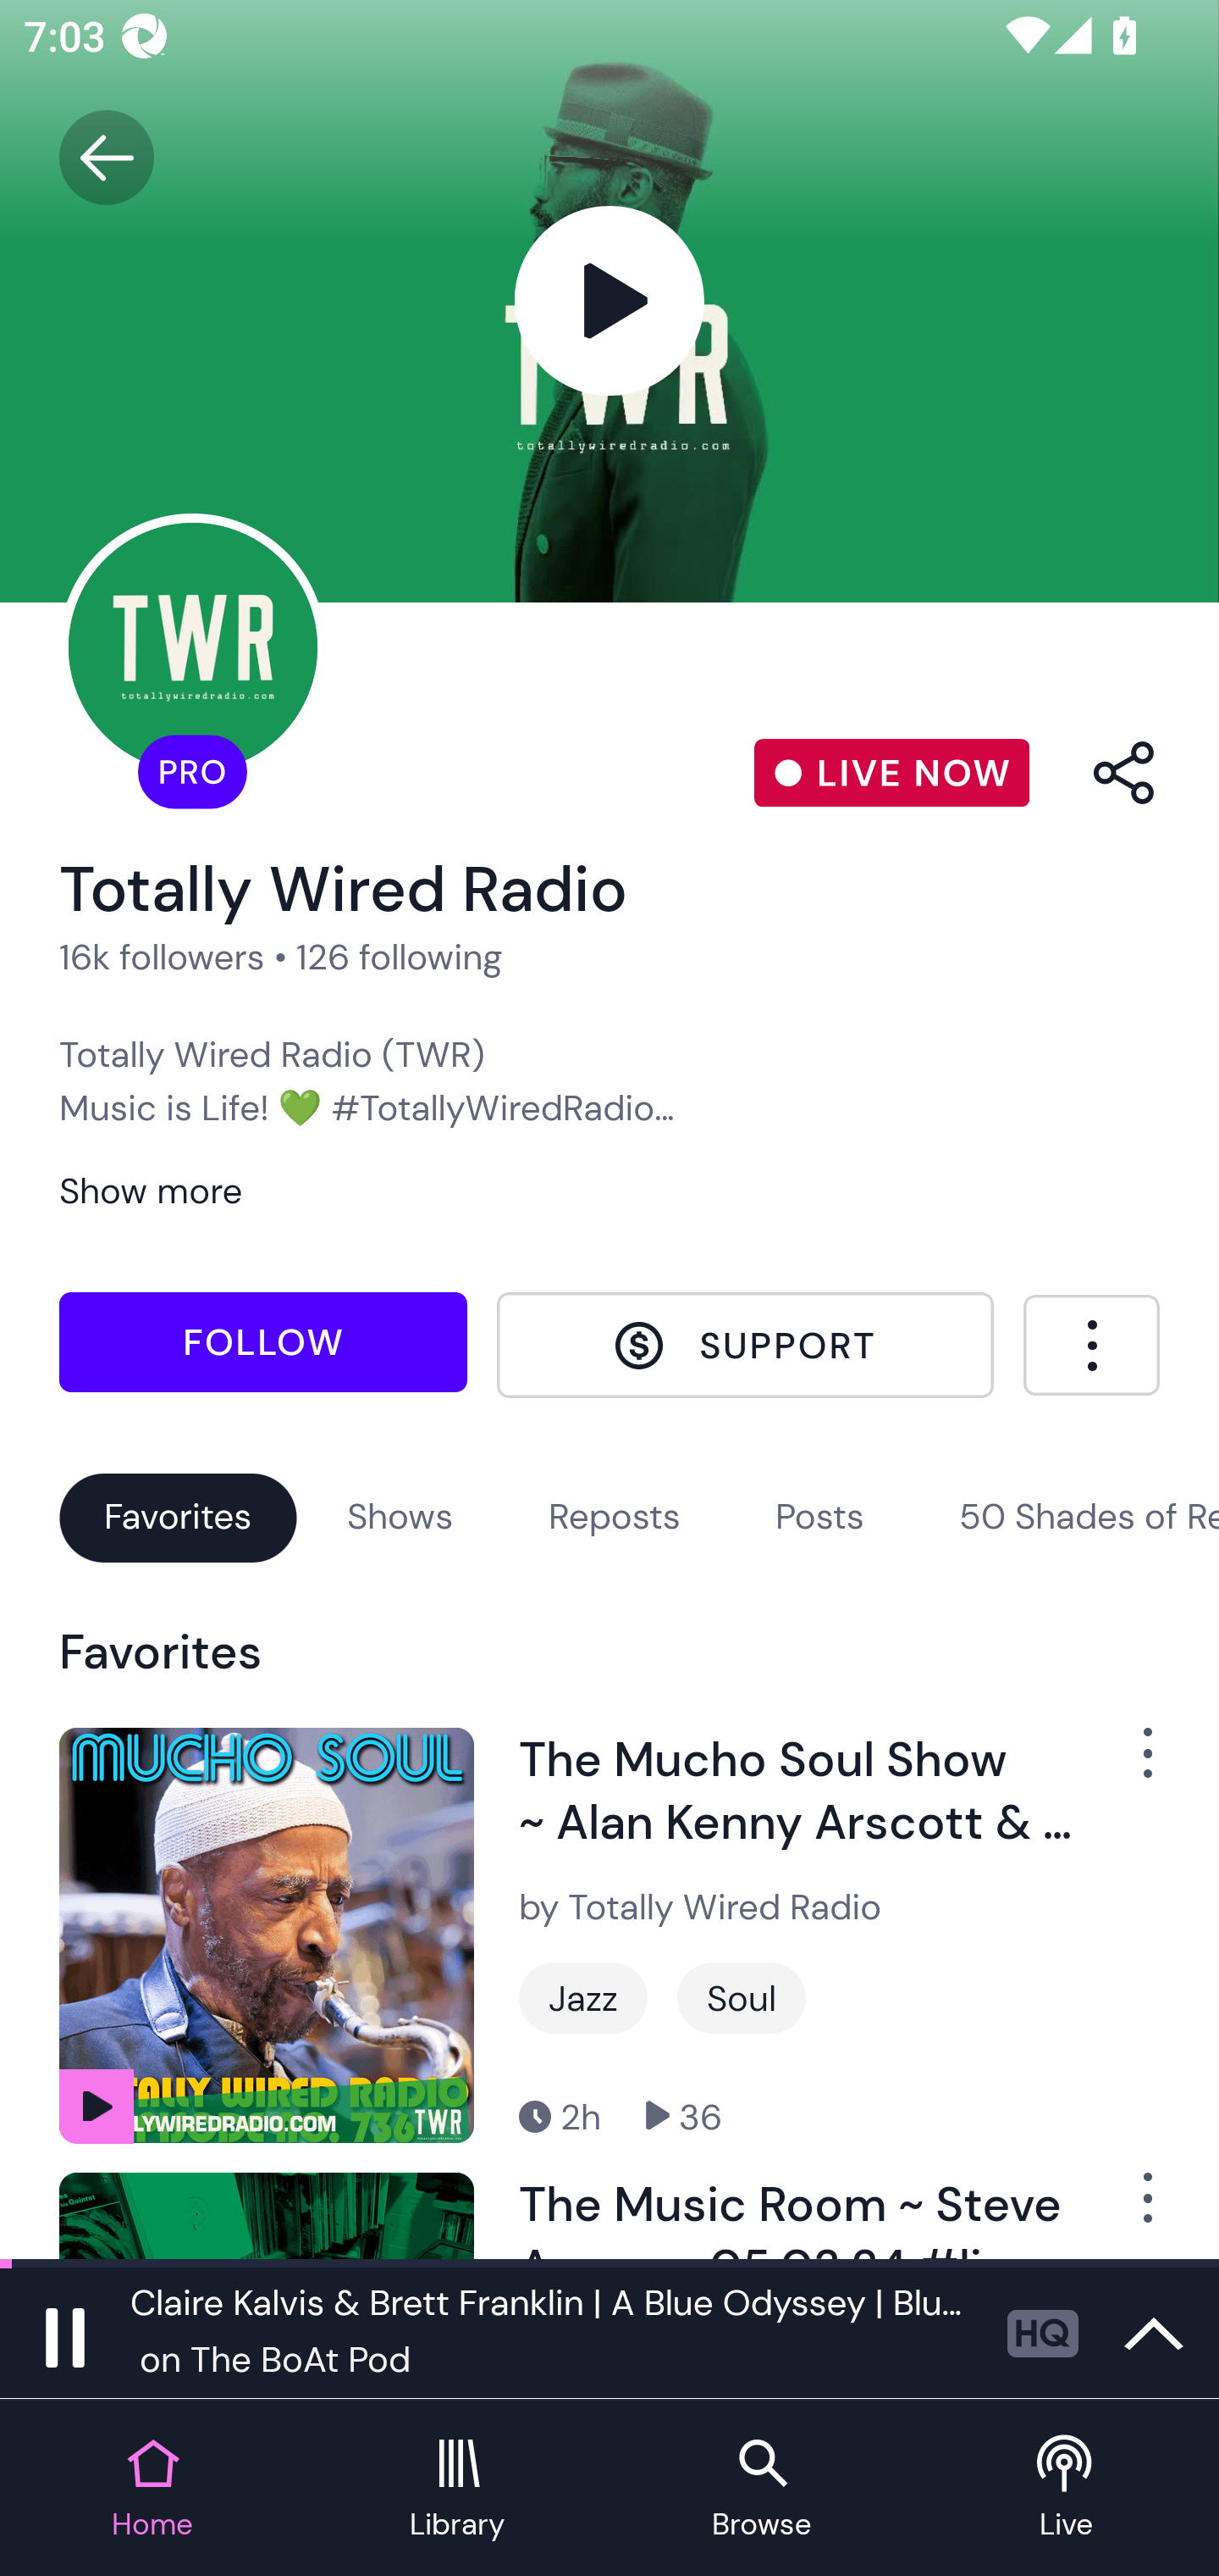  Describe the element at coordinates (742, 1997) in the screenshot. I see `Soul` at that location.